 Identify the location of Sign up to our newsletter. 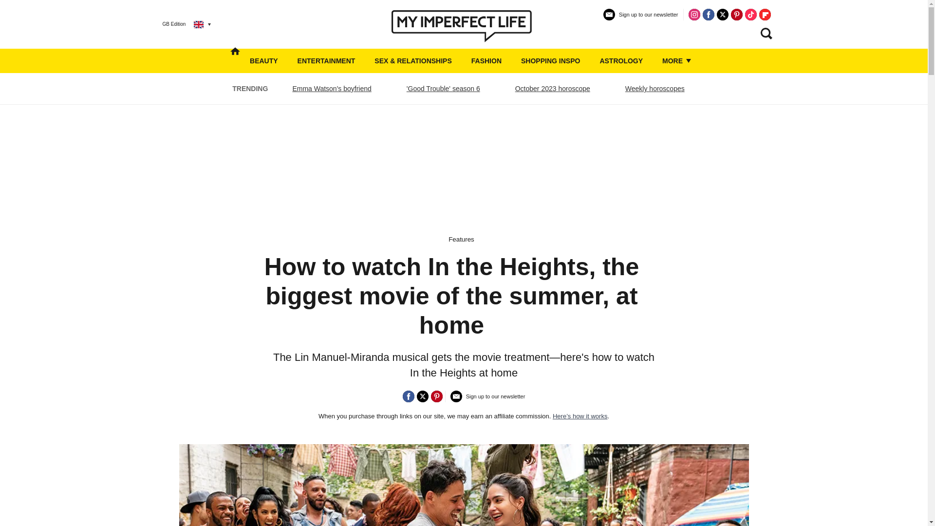
(641, 19).